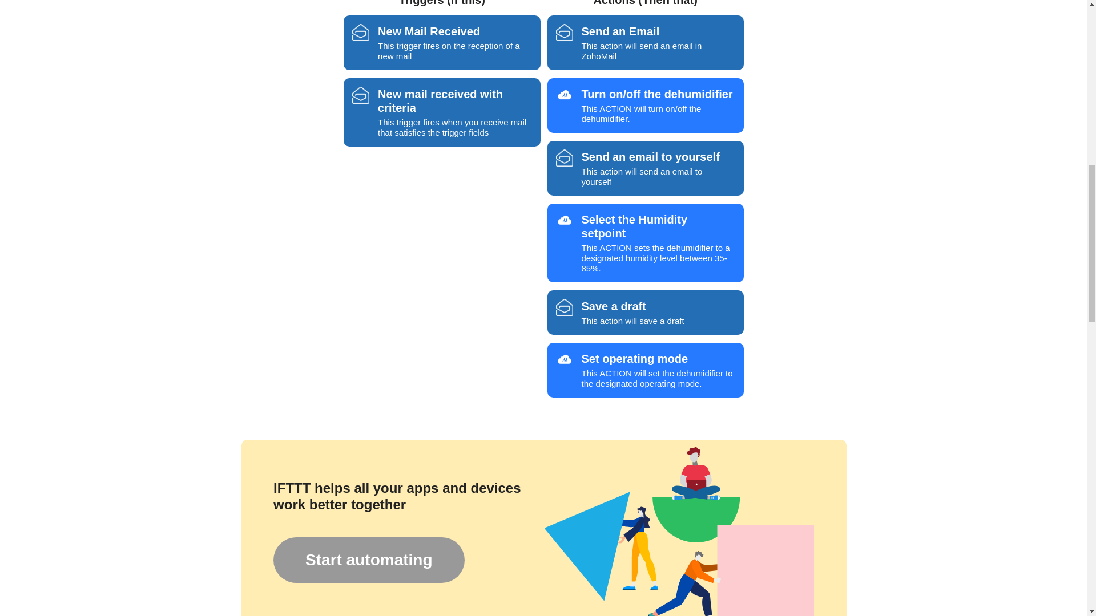 This screenshot has width=1096, height=616. Describe the element at coordinates (645, 43) in the screenshot. I see `New Mail Received` at that location.